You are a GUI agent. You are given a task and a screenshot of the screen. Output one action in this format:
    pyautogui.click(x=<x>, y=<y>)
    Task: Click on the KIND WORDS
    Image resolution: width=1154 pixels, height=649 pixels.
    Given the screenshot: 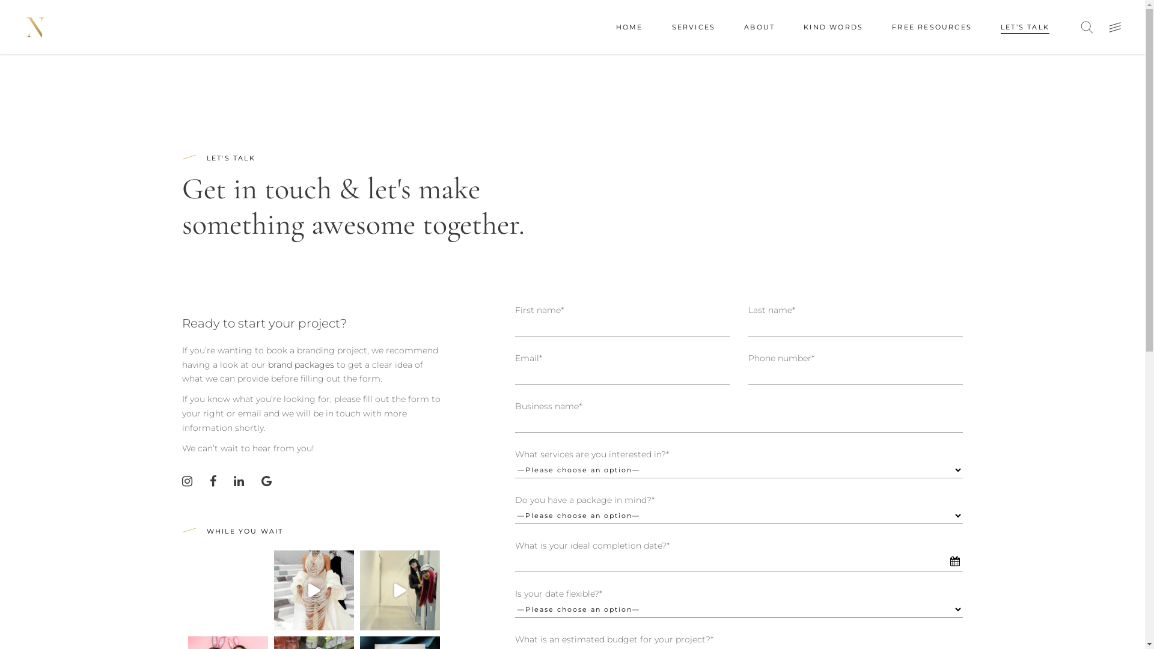 What is the action you would take?
    pyautogui.click(x=833, y=27)
    